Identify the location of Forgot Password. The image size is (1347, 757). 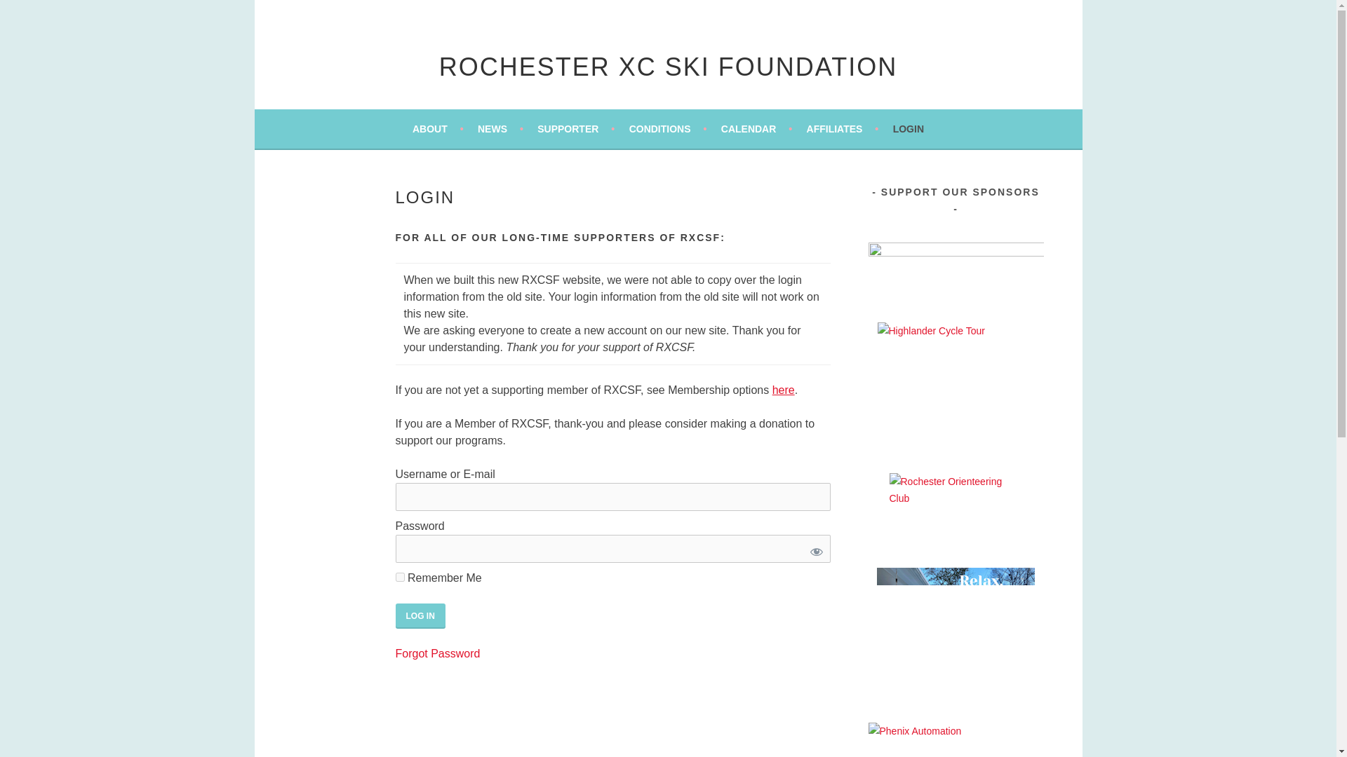
(438, 653).